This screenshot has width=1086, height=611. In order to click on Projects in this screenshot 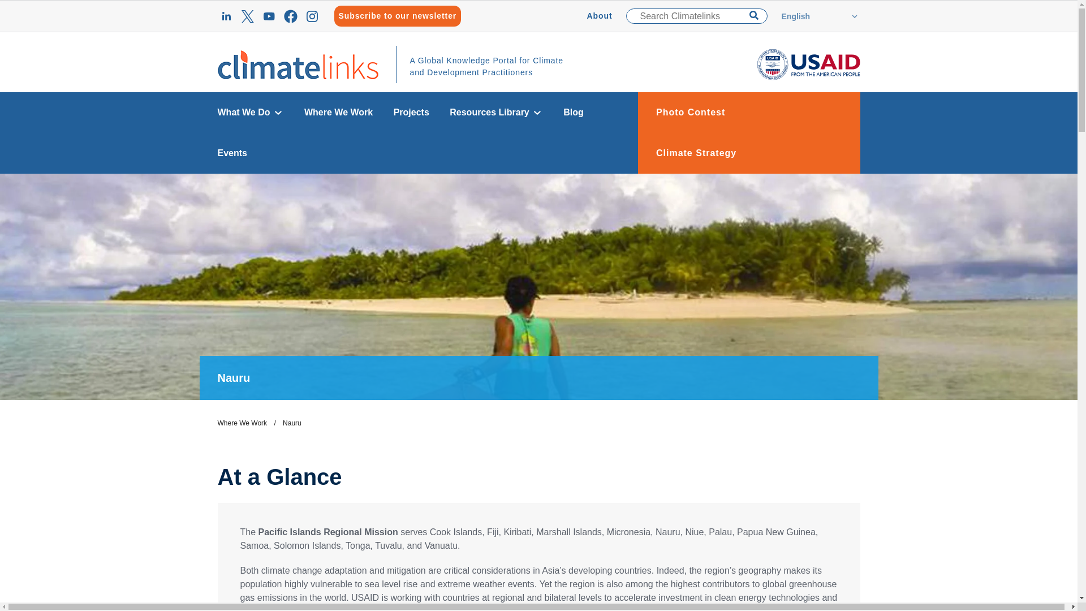, I will do `click(411, 113)`.